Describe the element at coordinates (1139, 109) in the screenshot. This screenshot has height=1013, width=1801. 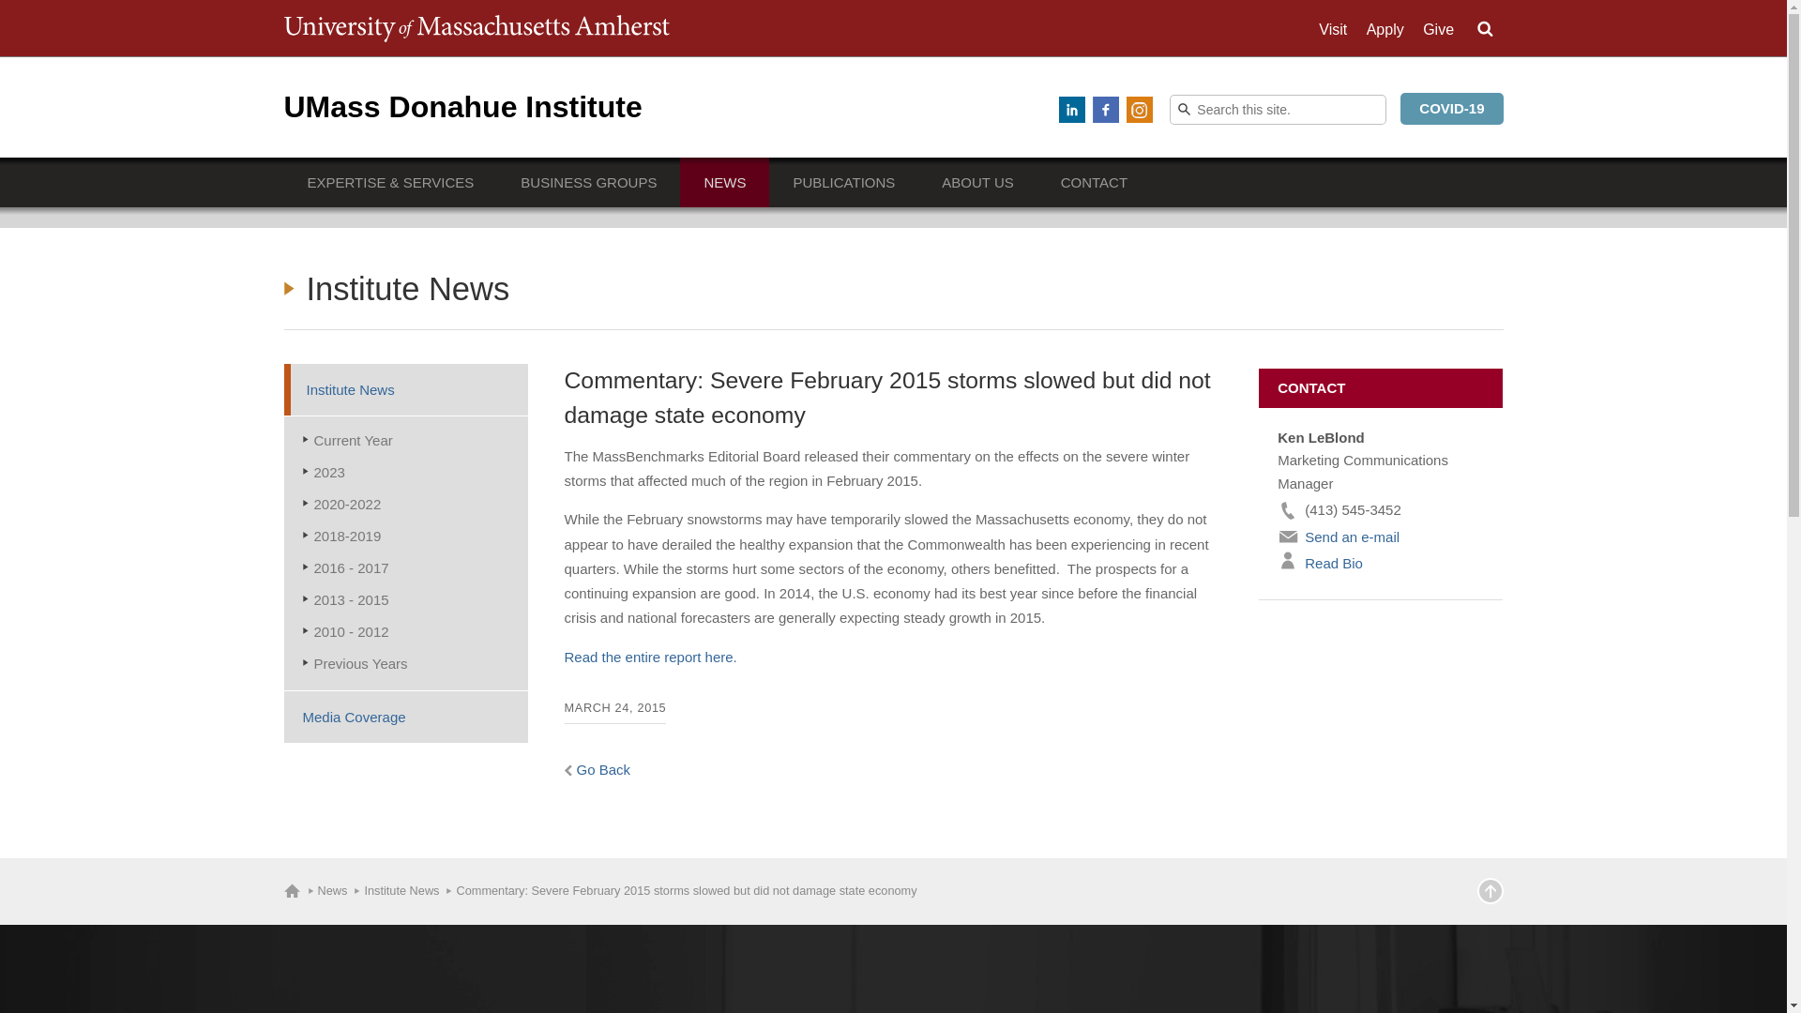
I see `Instagram` at that location.